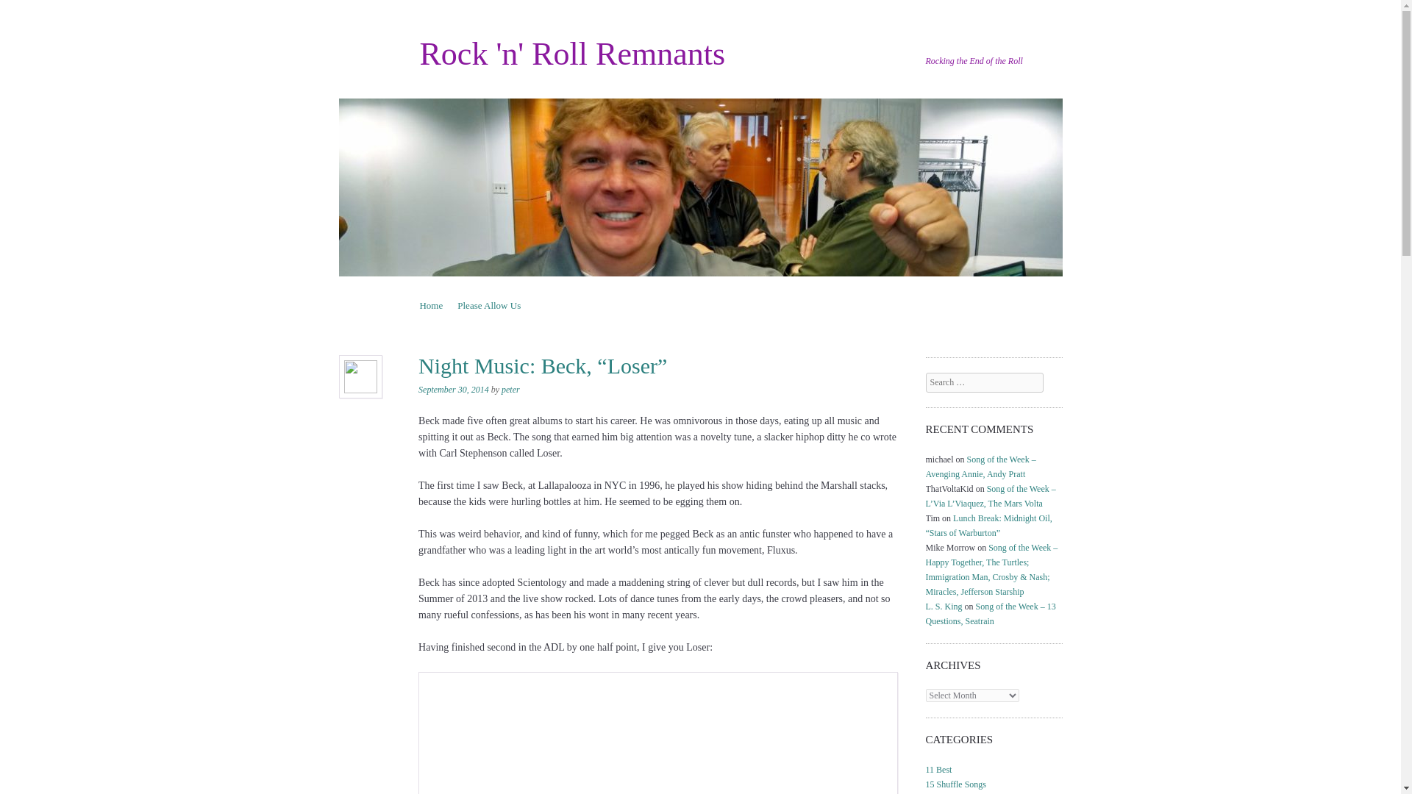 The height and width of the screenshot is (794, 1412). What do you see at coordinates (453, 389) in the screenshot?
I see `4:48 am` at bounding box center [453, 389].